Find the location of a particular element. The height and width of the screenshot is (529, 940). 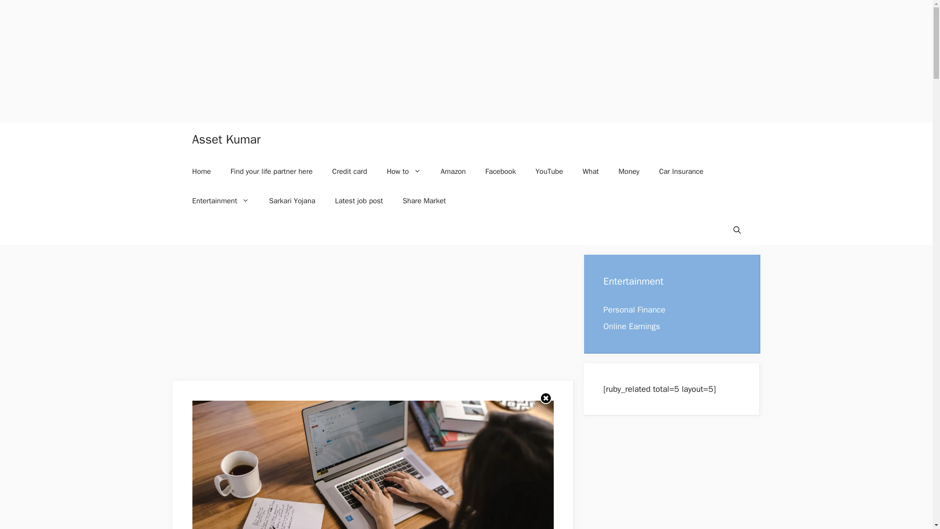

What is located at coordinates (590, 171).